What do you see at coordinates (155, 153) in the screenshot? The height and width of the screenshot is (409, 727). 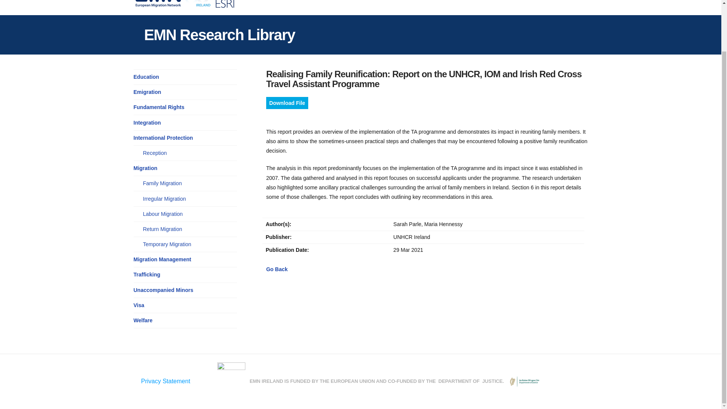 I see `Reception` at bounding box center [155, 153].